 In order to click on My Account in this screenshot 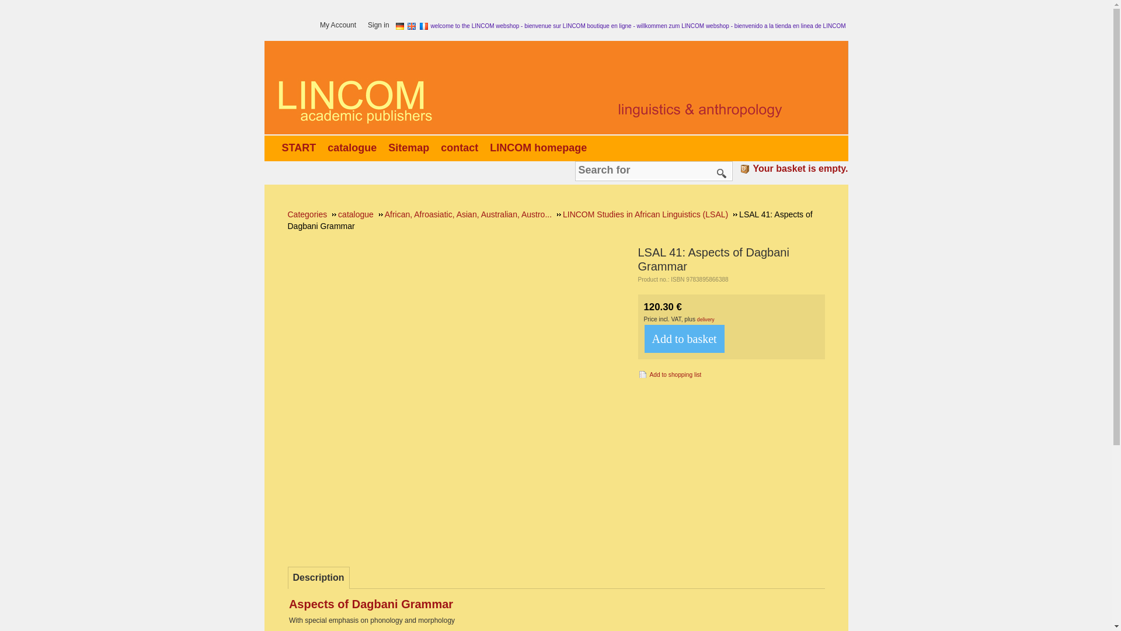, I will do `click(341, 26)`.